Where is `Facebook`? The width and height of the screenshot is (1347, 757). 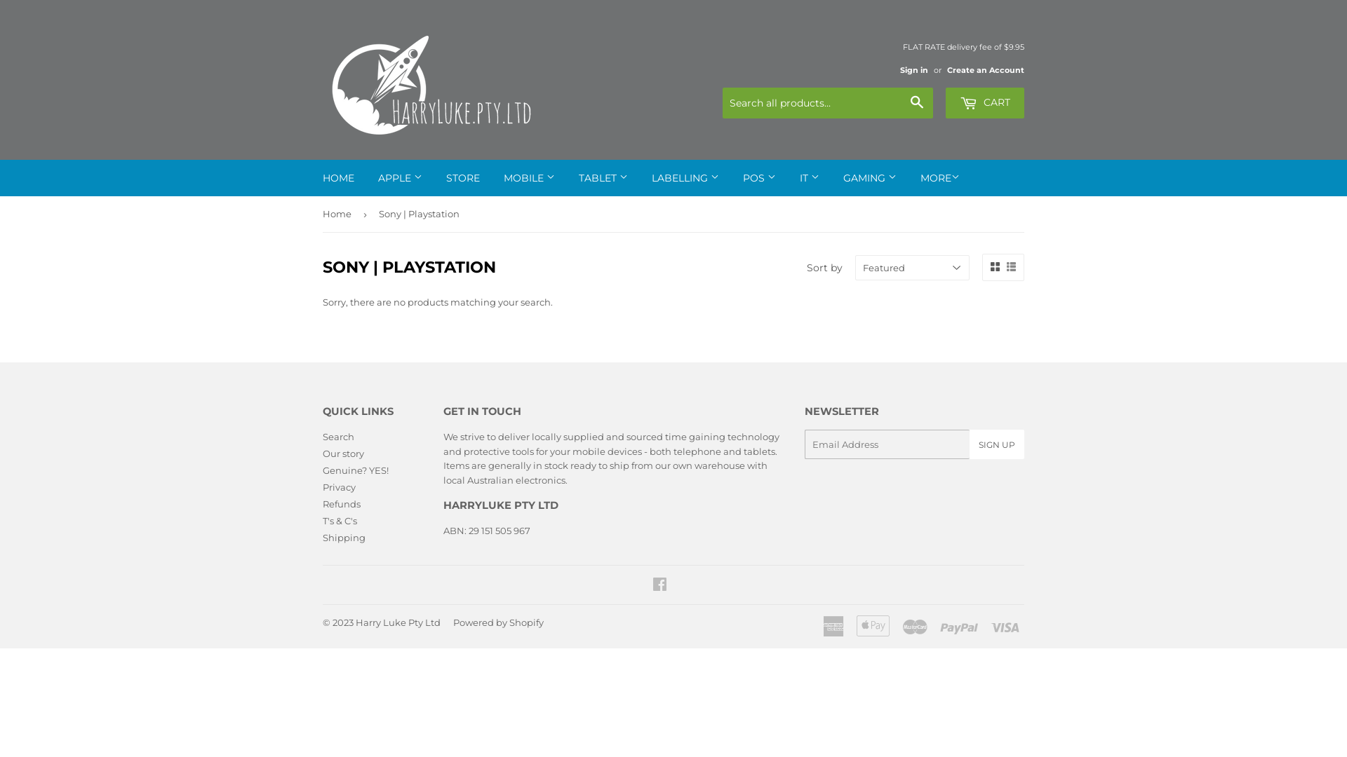 Facebook is located at coordinates (659, 586).